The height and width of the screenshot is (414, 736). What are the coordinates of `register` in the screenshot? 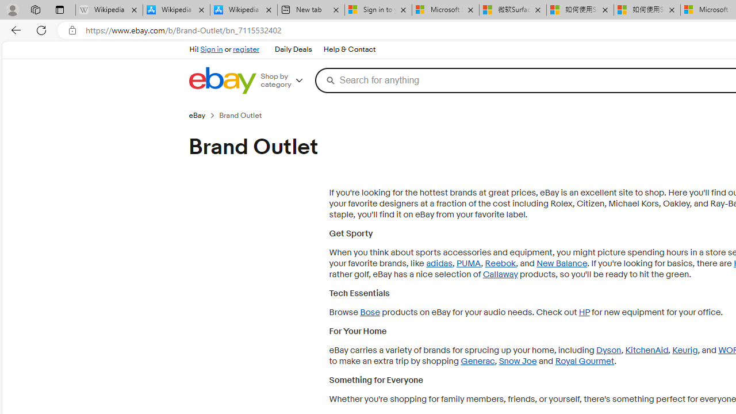 It's located at (246, 49).